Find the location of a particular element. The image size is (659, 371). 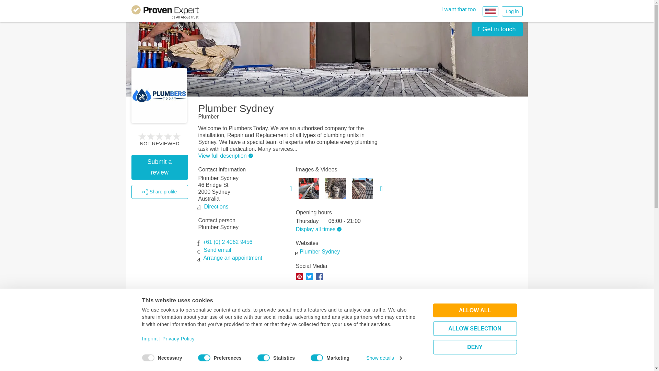

Privacy Policy is located at coordinates (178, 339).